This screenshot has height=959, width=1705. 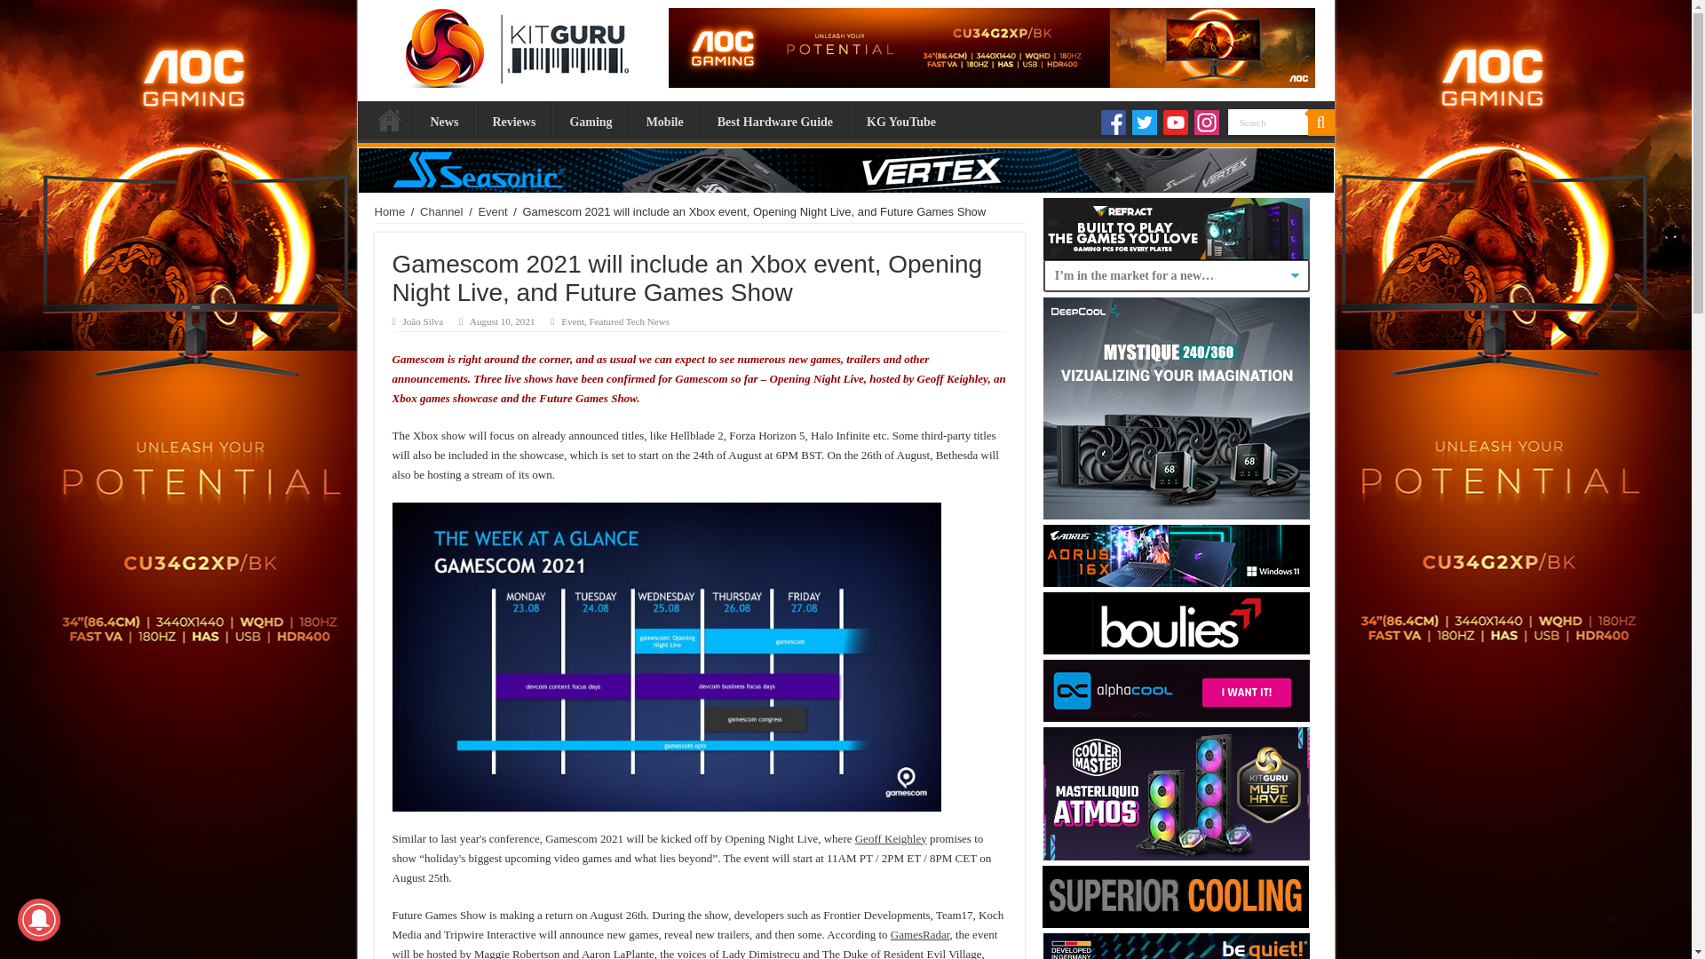 I want to click on Featured Tech News, so click(x=630, y=321).